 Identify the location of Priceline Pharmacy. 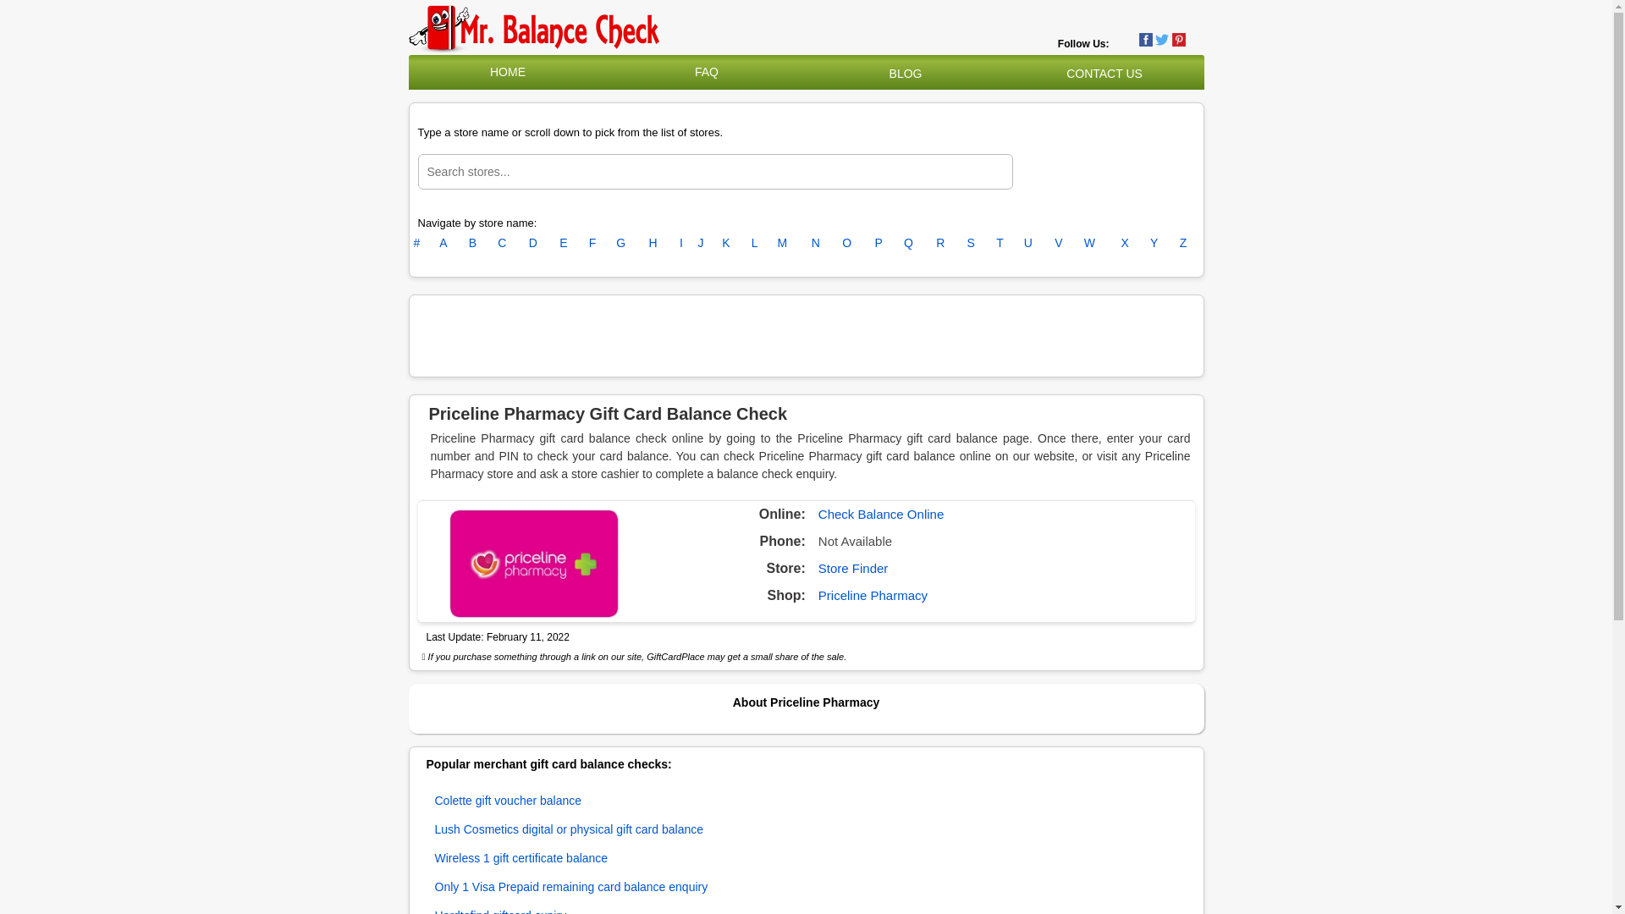
(534, 564).